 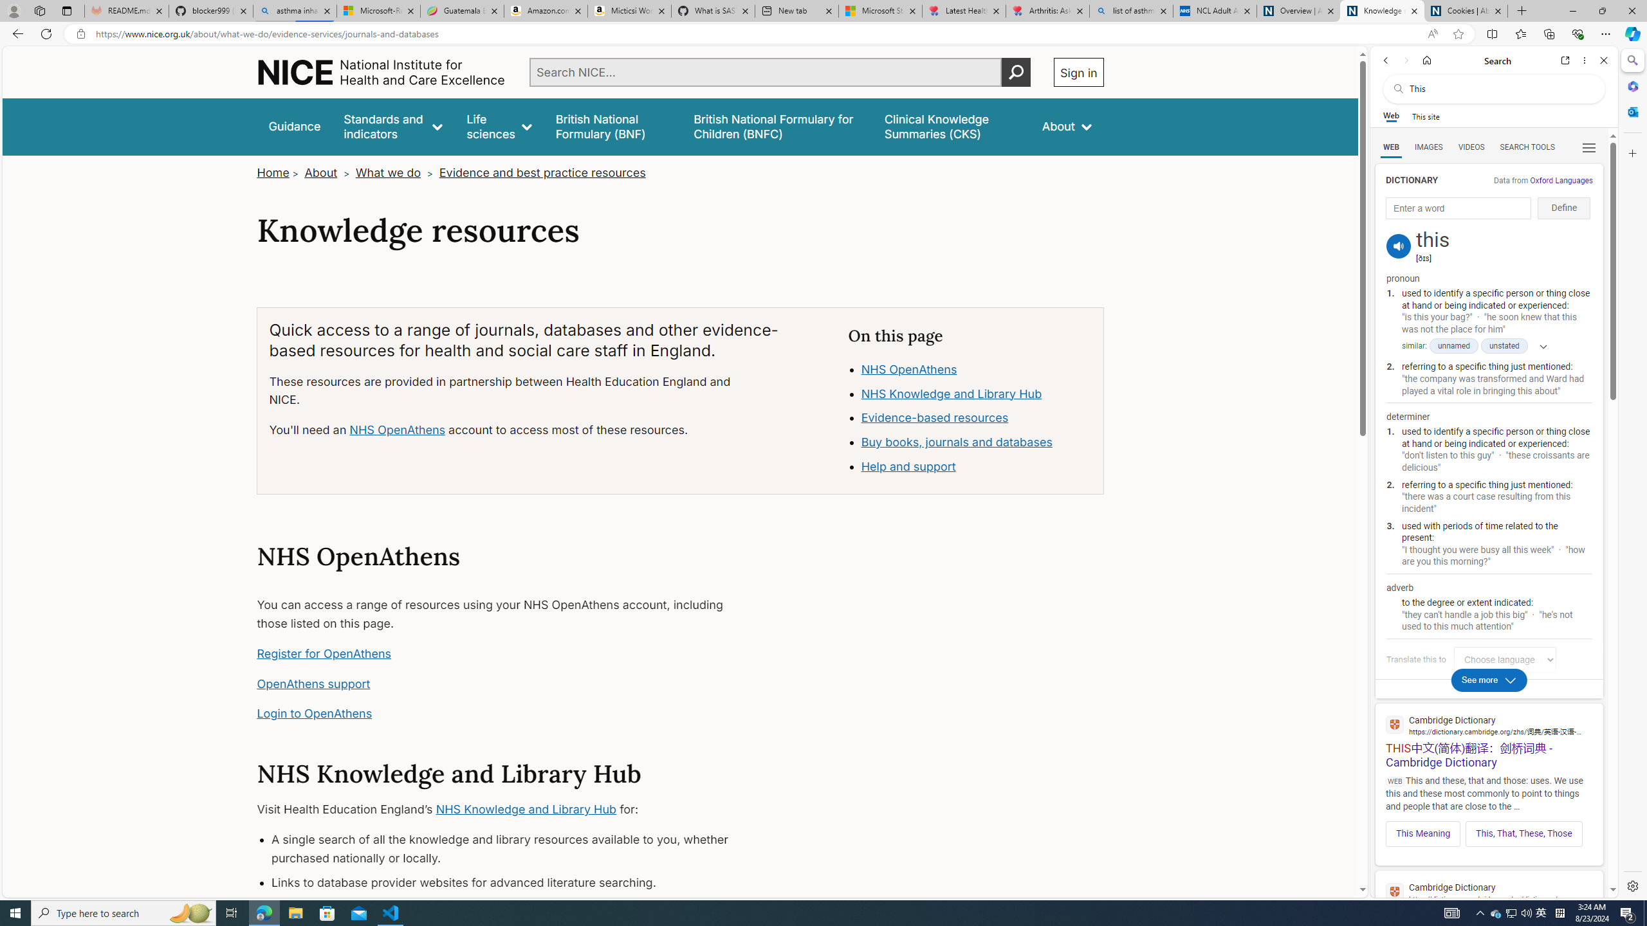 I want to click on Evidence and best practice resources, so click(x=542, y=172).